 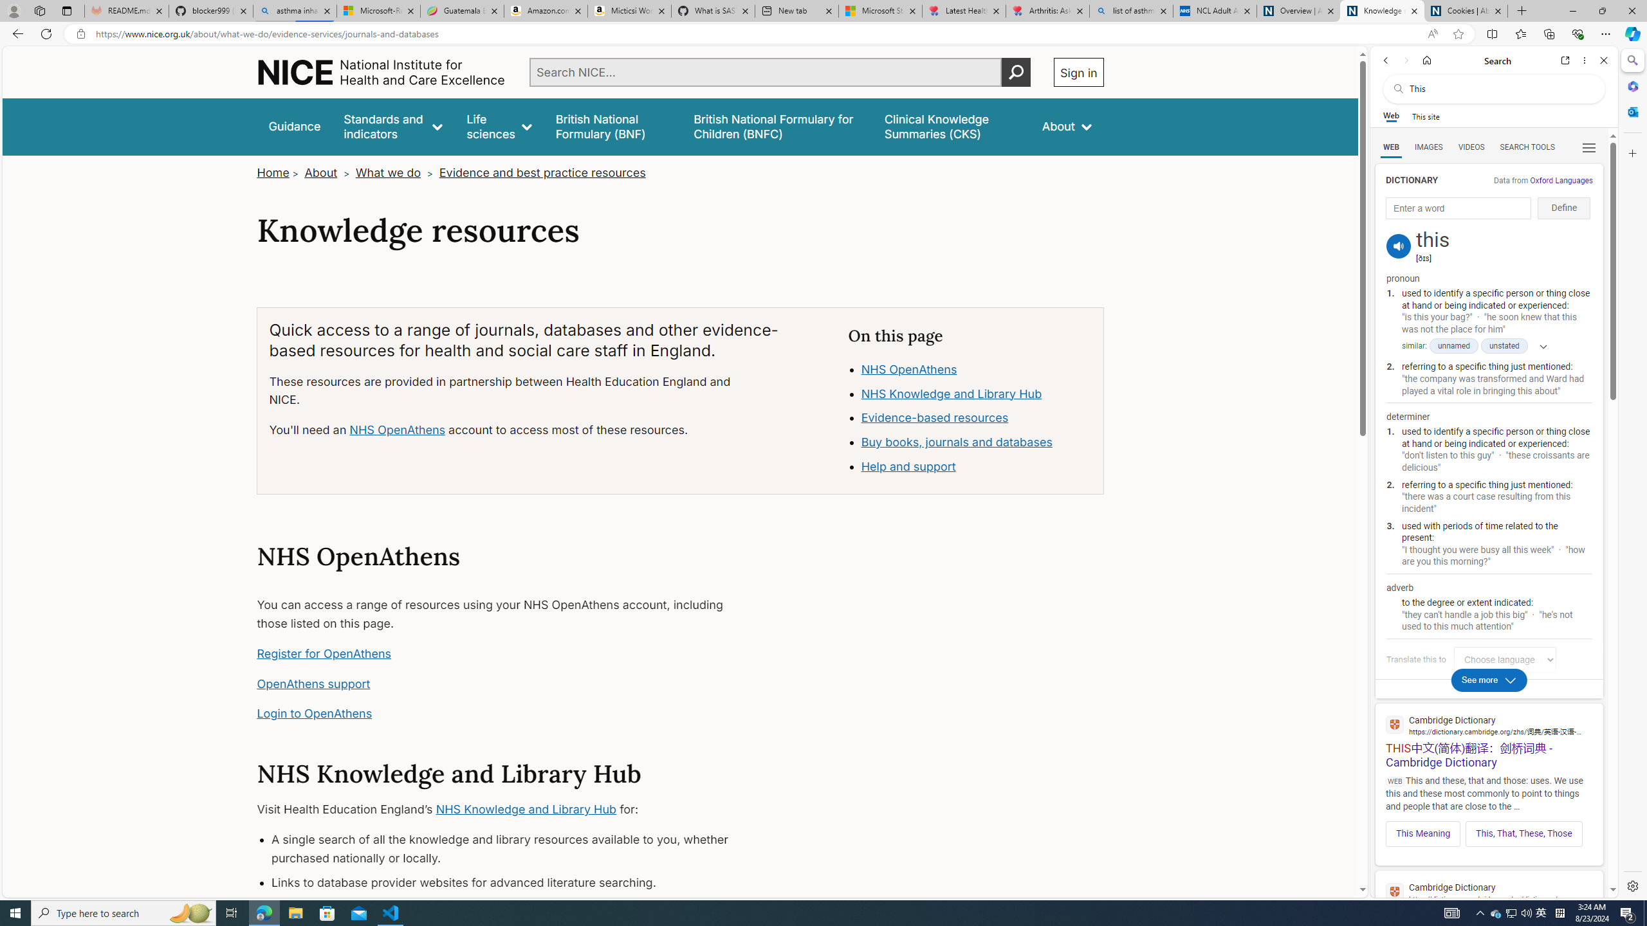 I want to click on Evidence and best practice resources, so click(x=542, y=172).